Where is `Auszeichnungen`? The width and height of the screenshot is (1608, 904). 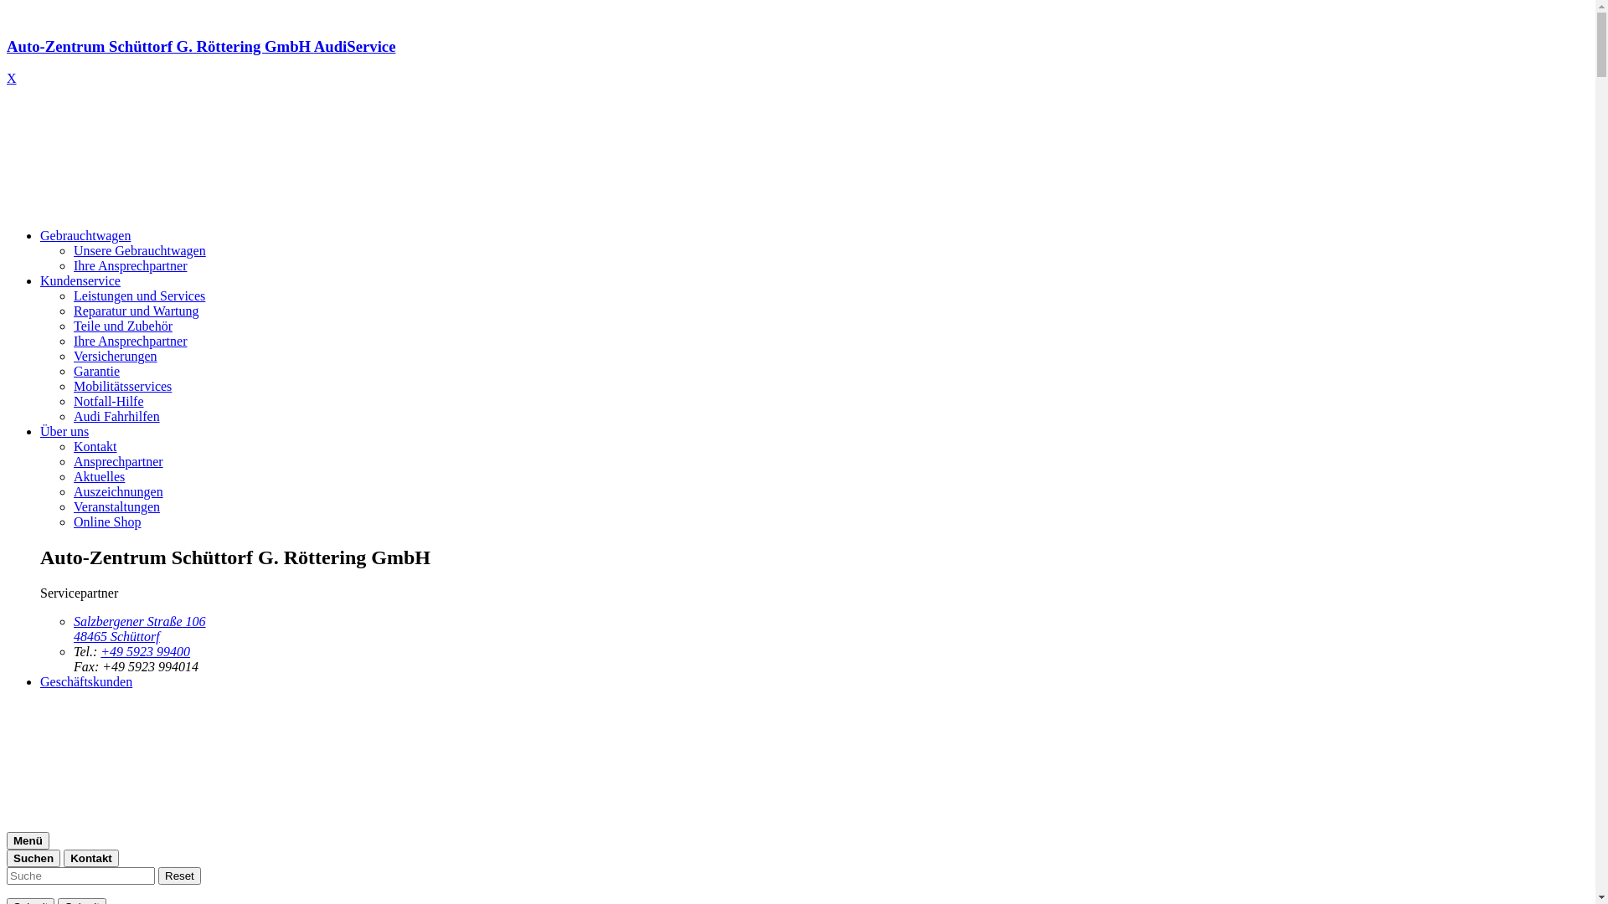 Auszeichnungen is located at coordinates (119, 492).